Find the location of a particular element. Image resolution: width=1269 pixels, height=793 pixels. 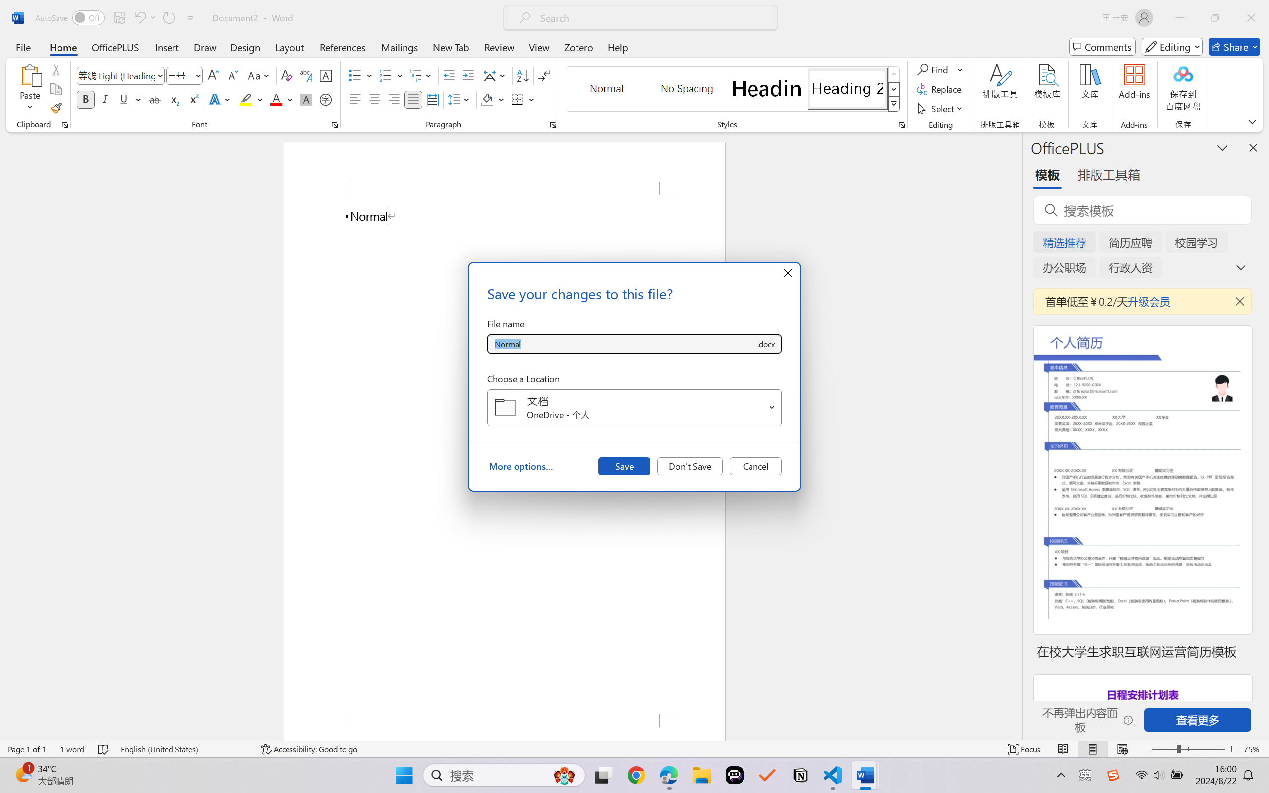

Ribbon Display Options is located at coordinates (1252, 121).